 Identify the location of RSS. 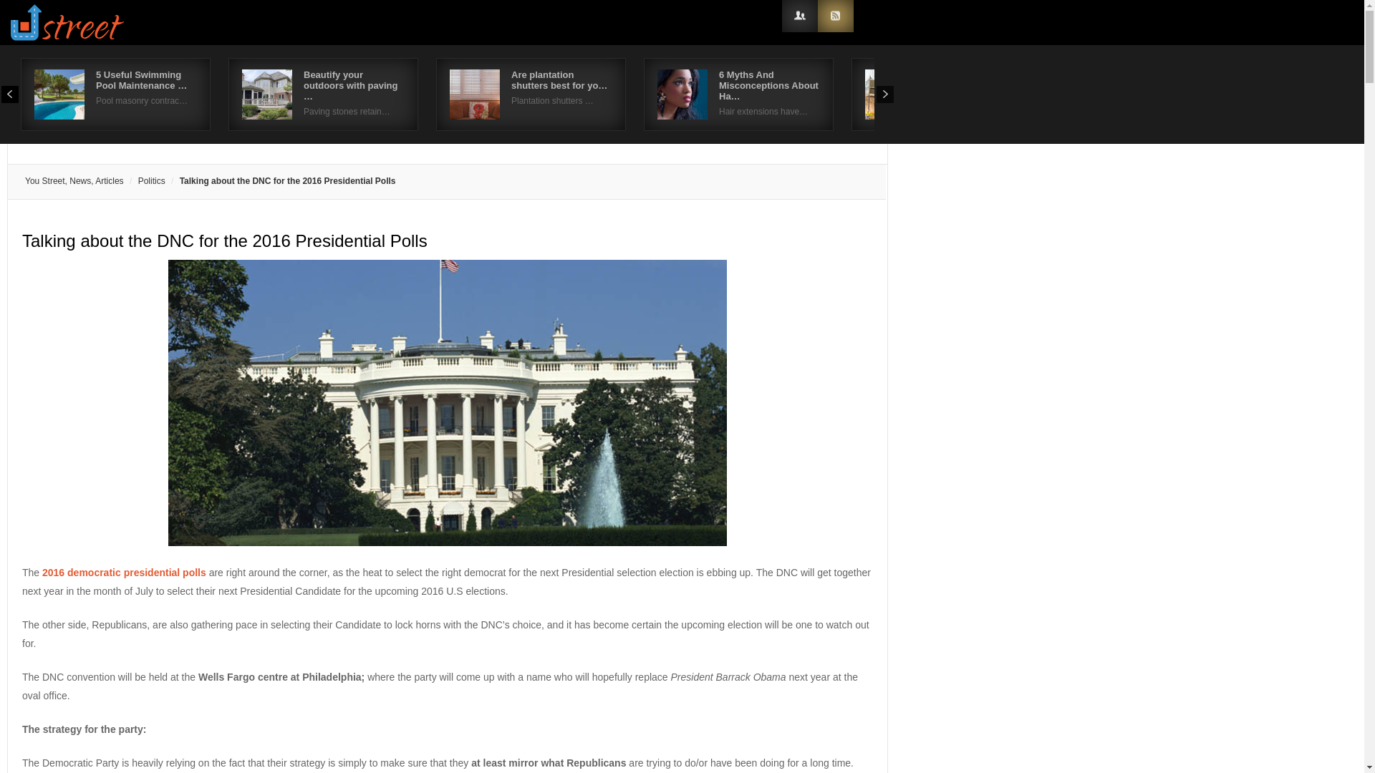
(836, 16).